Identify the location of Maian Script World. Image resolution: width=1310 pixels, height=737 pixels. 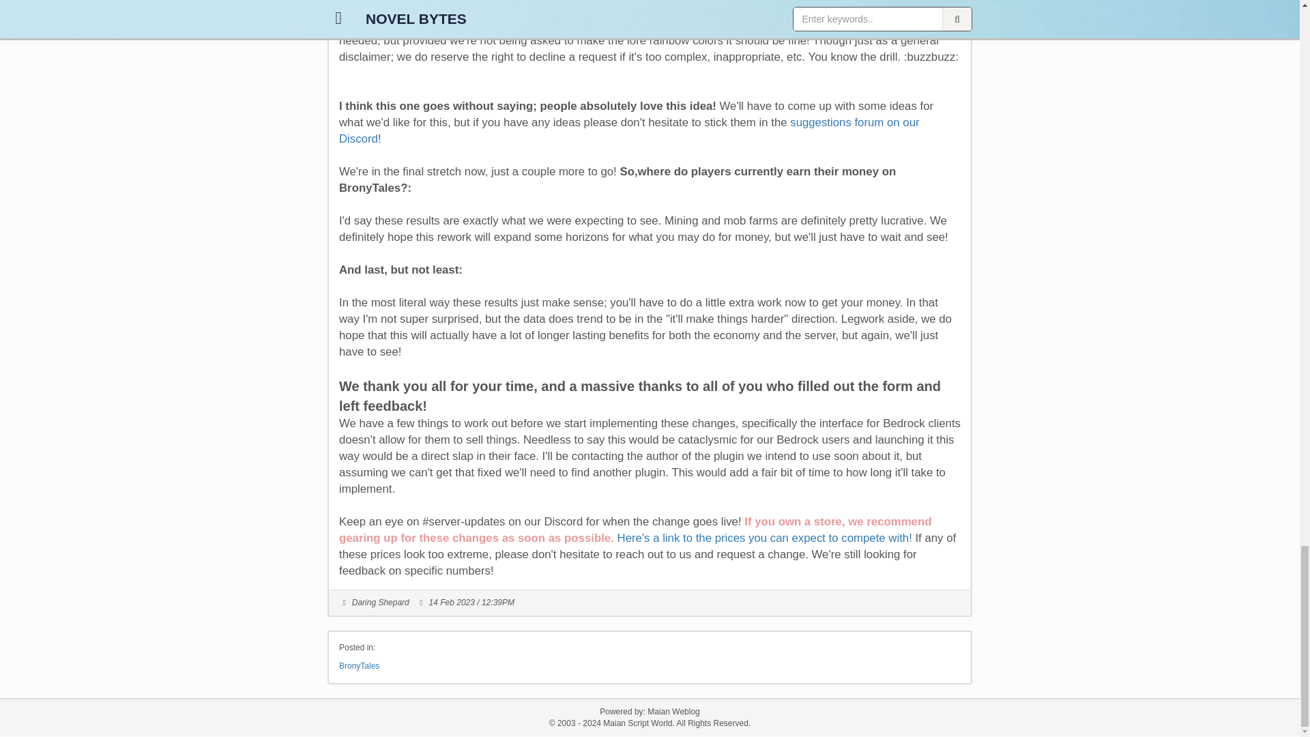
(637, 723).